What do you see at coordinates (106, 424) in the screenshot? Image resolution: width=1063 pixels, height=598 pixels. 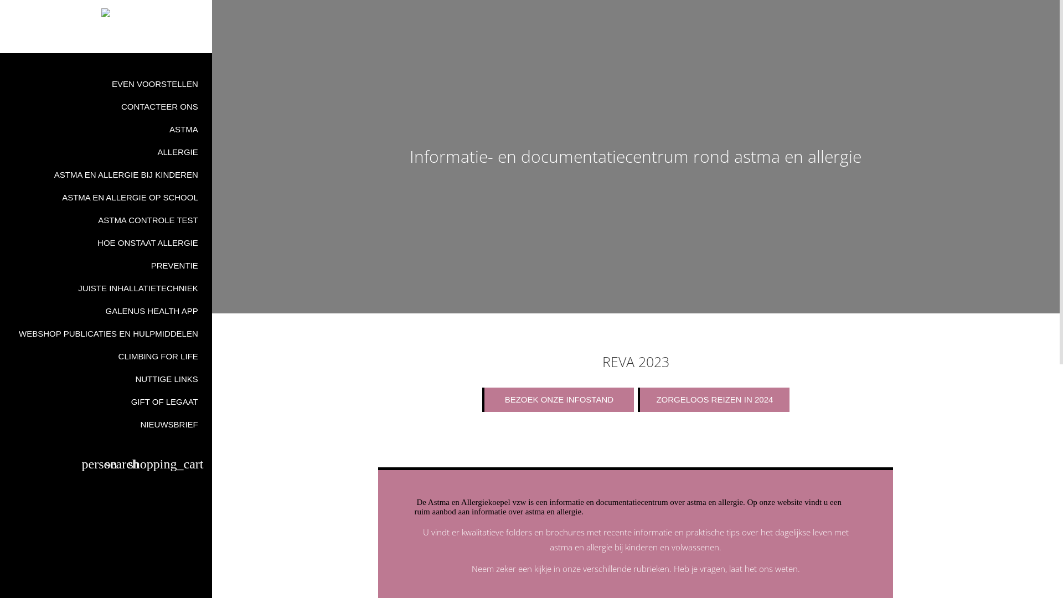 I see `NIEUWSBRIEF` at bounding box center [106, 424].